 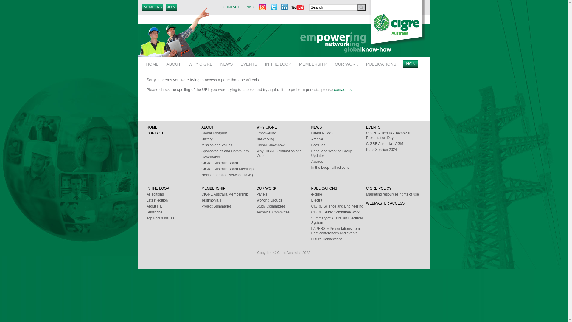 What do you see at coordinates (229, 200) in the screenshot?
I see `Testimonials` at bounding box center [229, 200].